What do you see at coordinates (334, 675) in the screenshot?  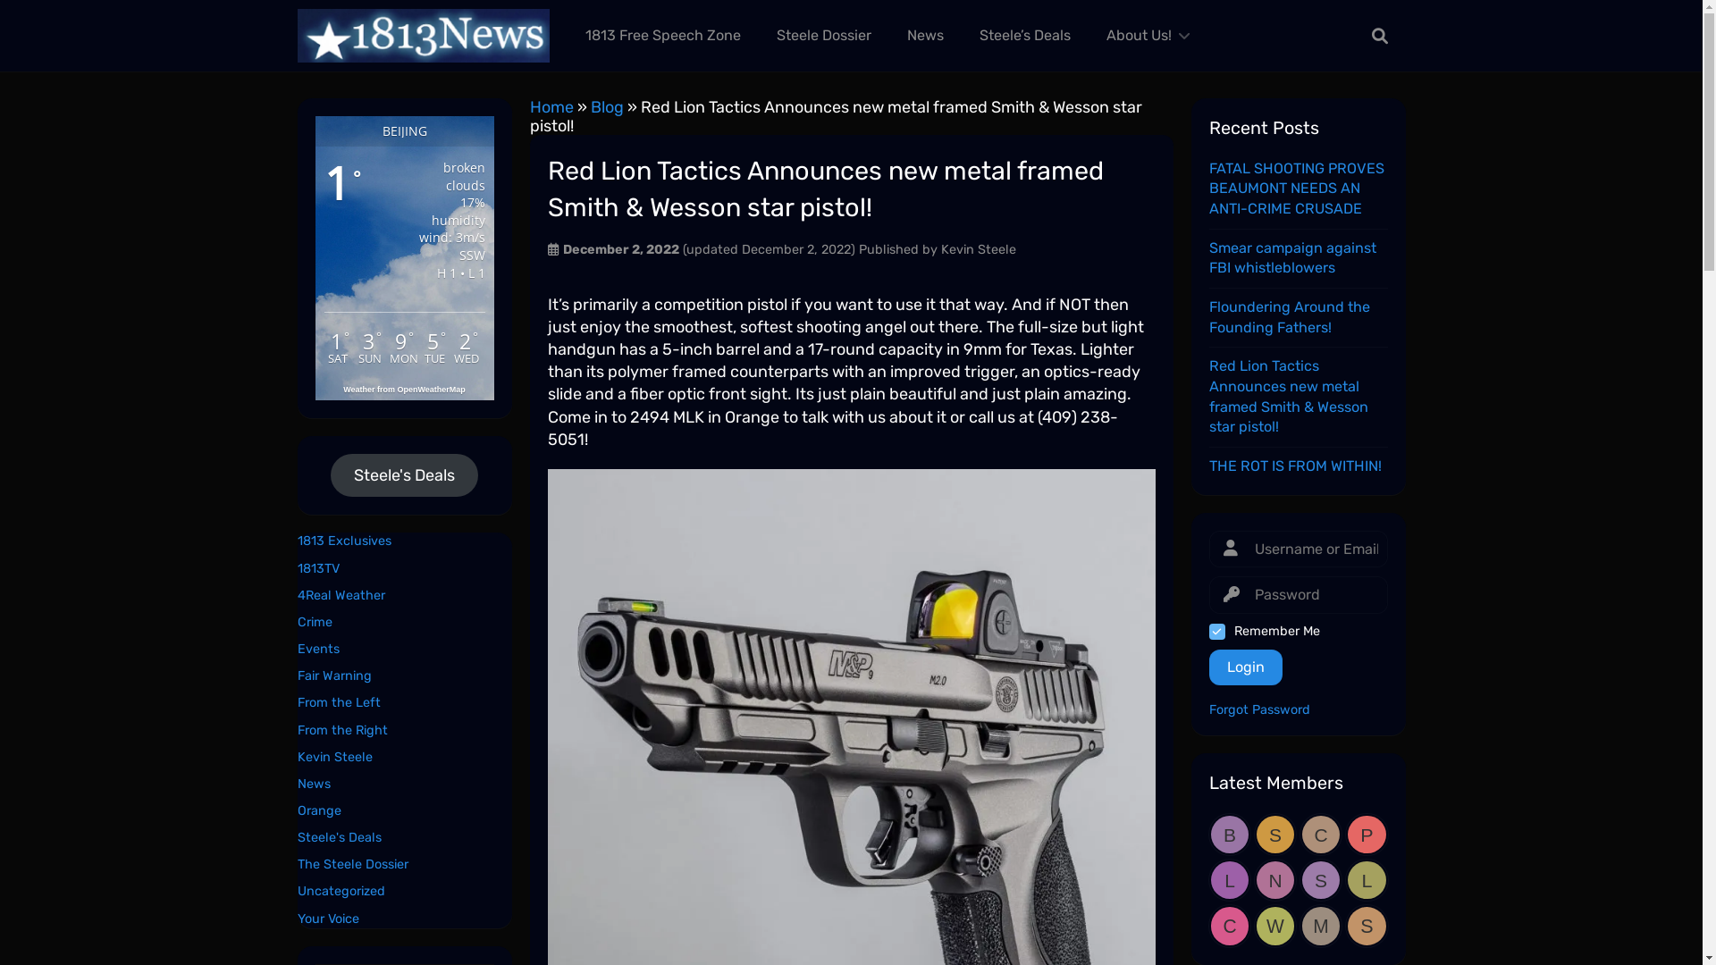 I see `Fair Warning` at bounding box center [334, 675].